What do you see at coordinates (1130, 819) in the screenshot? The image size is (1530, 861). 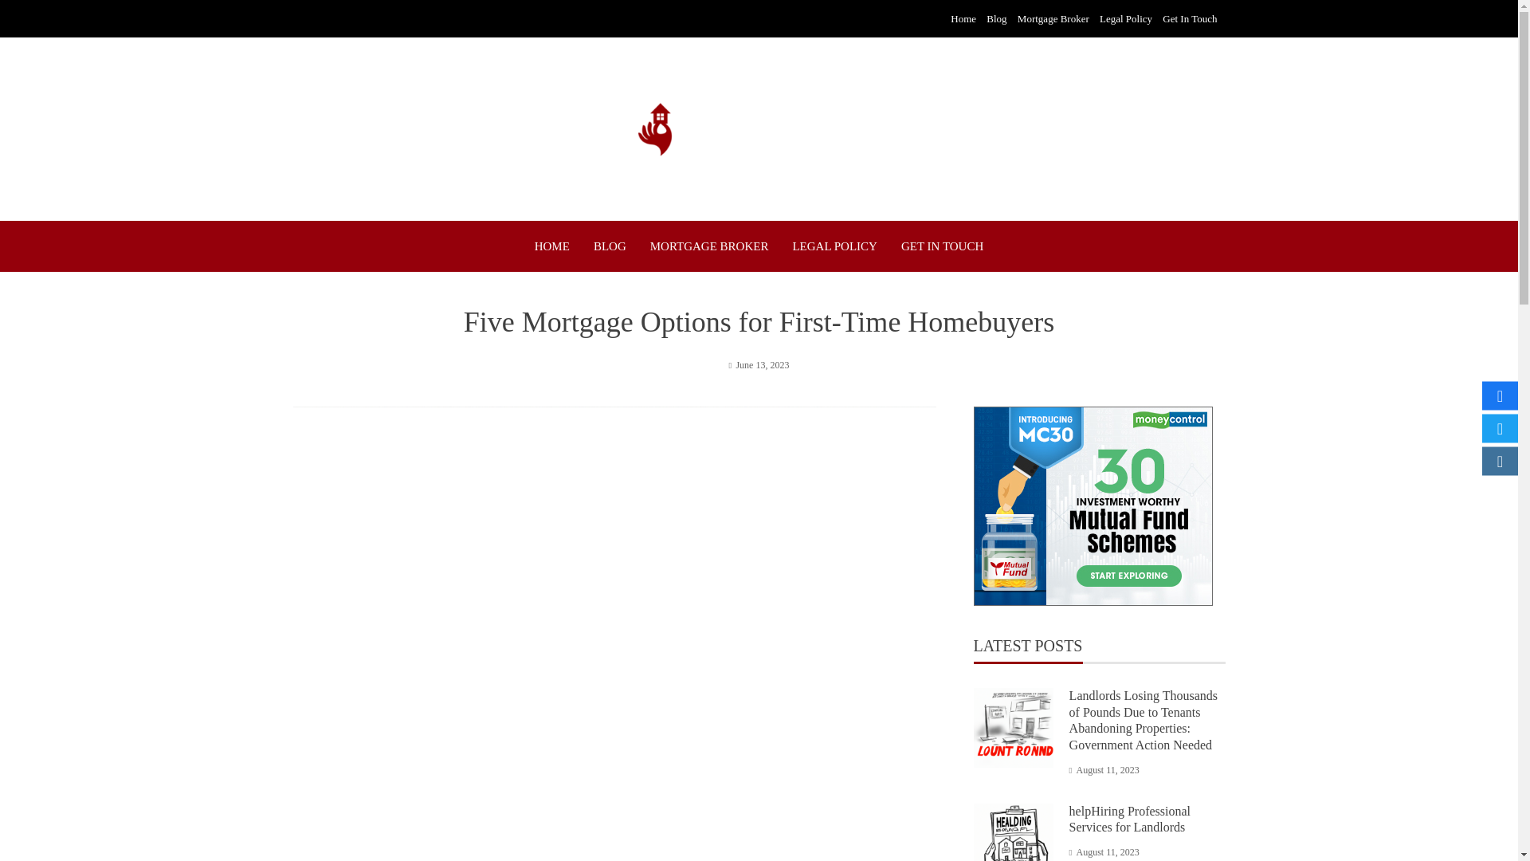 I see `helpHiring Professional Services for Landlords` at bounding box center [1130, 819].